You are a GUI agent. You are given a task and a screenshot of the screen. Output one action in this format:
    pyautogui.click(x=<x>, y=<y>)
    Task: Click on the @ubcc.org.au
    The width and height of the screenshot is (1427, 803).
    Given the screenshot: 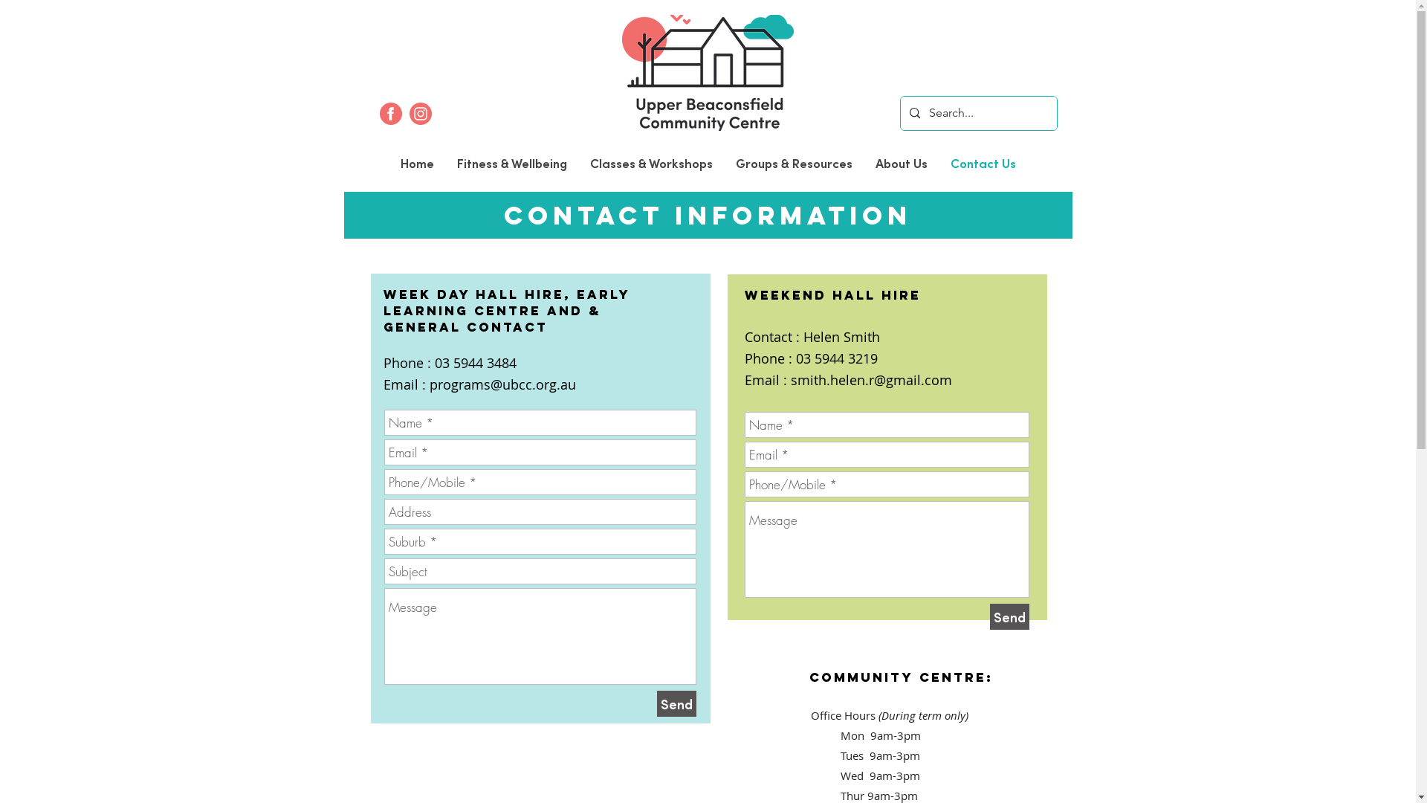 What is the action you would take?
    pyautogui.click(x=534, y=384)
    